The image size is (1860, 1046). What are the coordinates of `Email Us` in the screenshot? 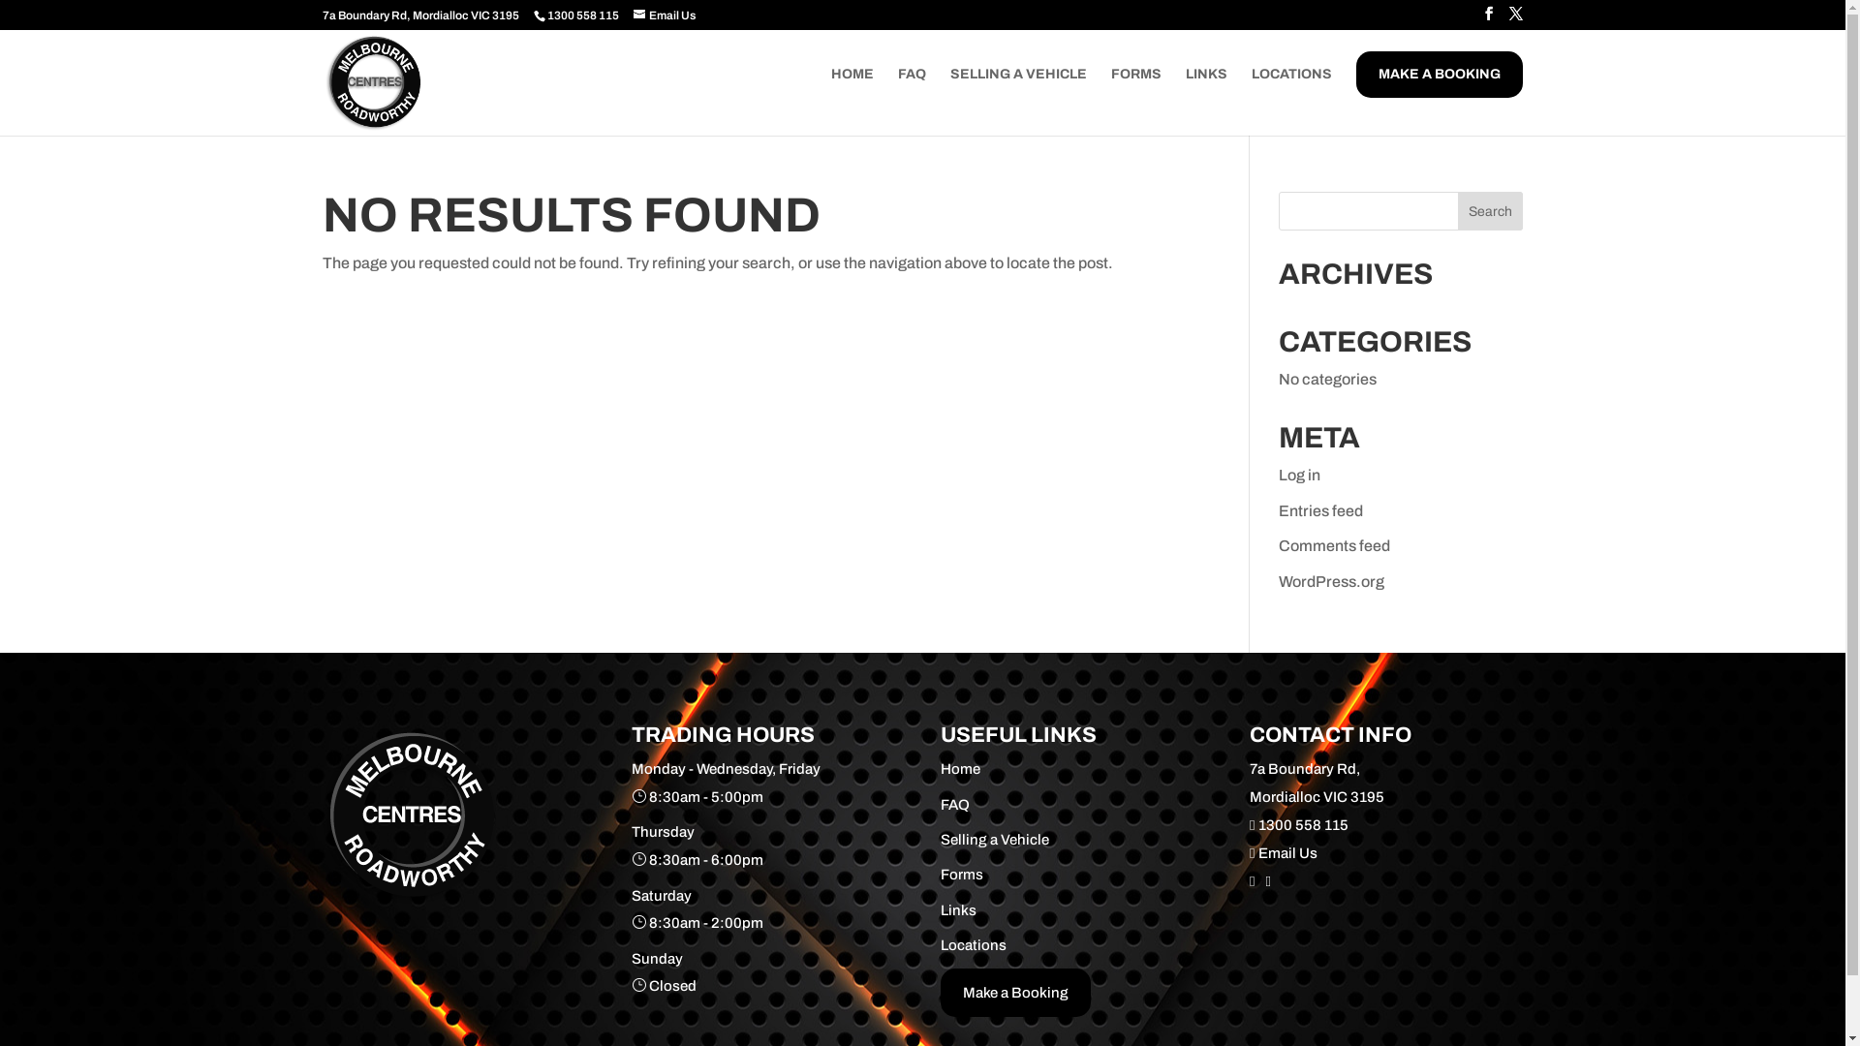 It's located at (665, 15).